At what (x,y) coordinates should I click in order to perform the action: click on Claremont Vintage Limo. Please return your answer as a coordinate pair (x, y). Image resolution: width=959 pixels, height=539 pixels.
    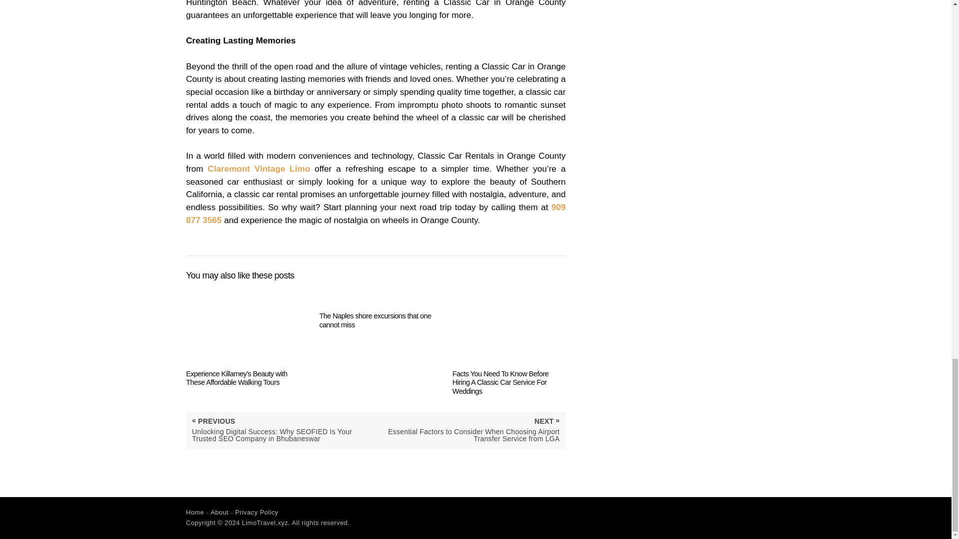
    Looking at the image, I should click on (259, 169).